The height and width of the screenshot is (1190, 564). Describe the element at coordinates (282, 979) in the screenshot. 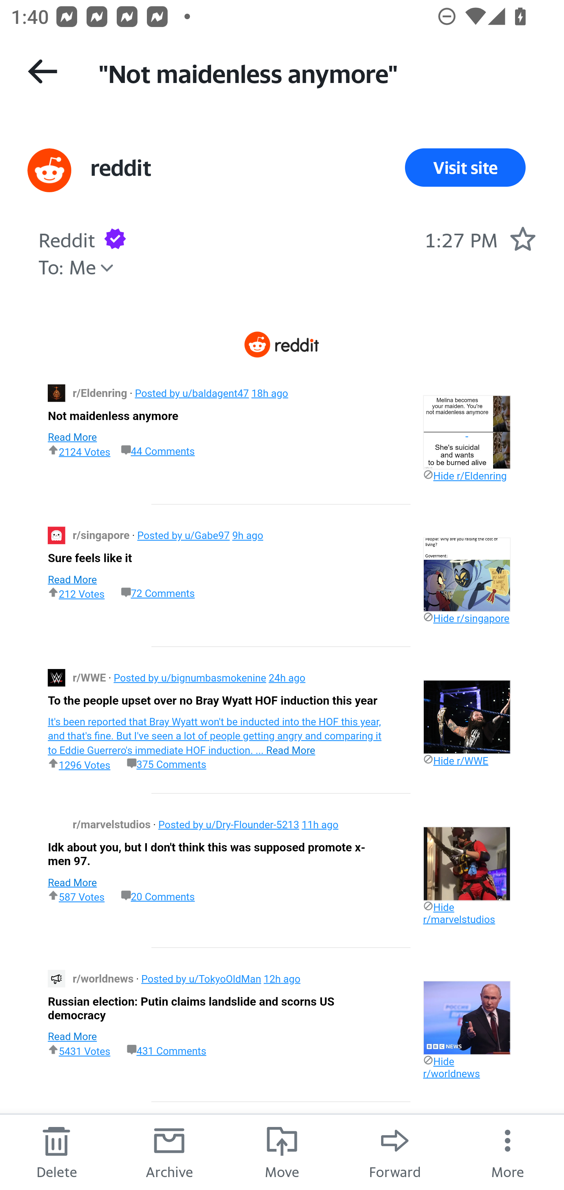

I see `12h ago` at that location.